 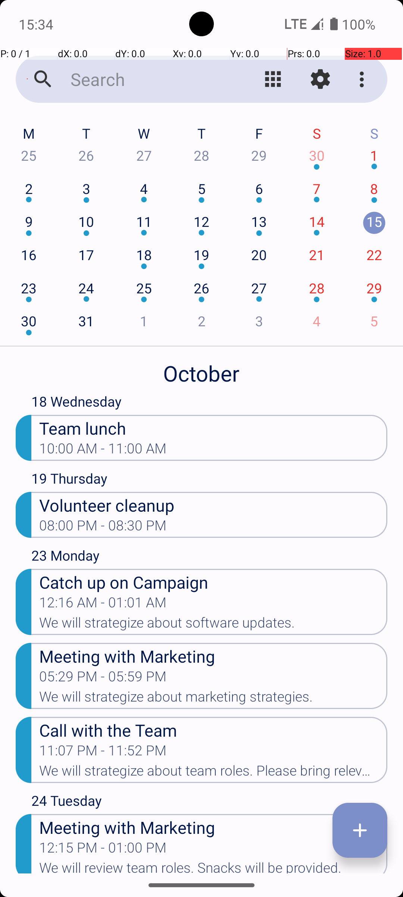 What do you see at coordinates (213, 428) in the screenshot?
I see `Team lunch` at bounding box center [213, 428].